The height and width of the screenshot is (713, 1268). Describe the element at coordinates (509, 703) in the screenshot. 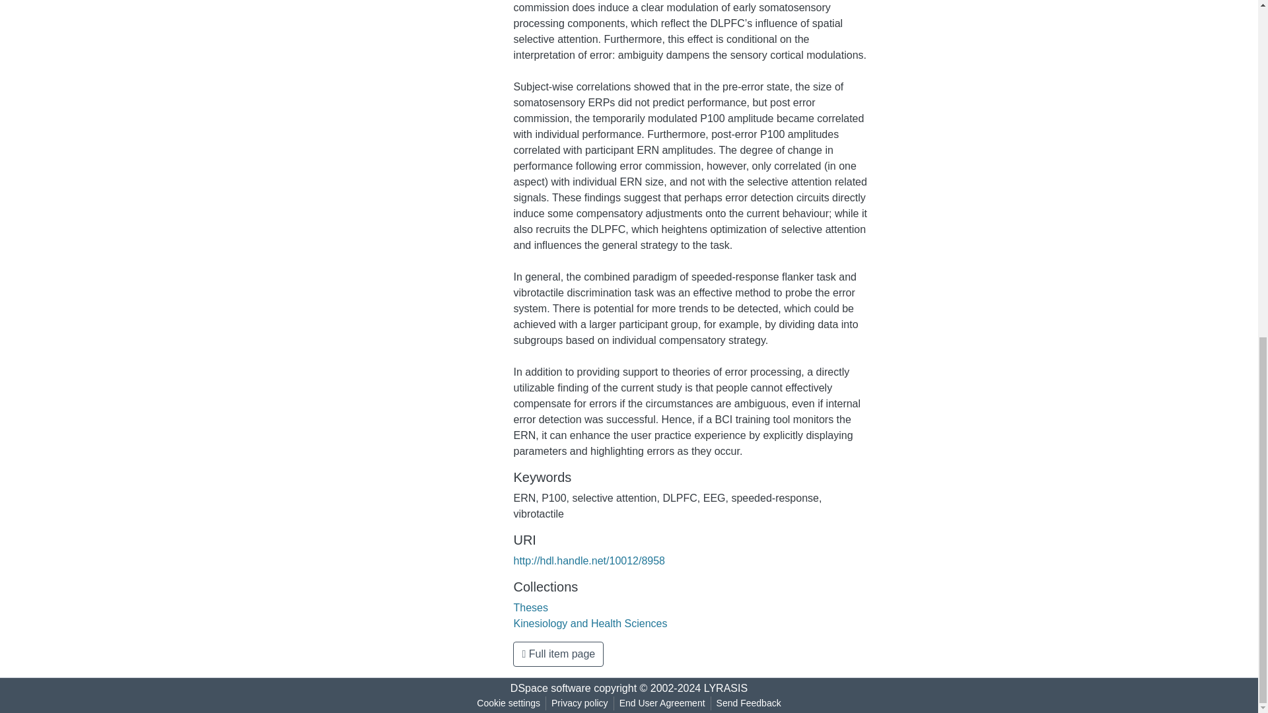

I see `Cookie settings` at that location.